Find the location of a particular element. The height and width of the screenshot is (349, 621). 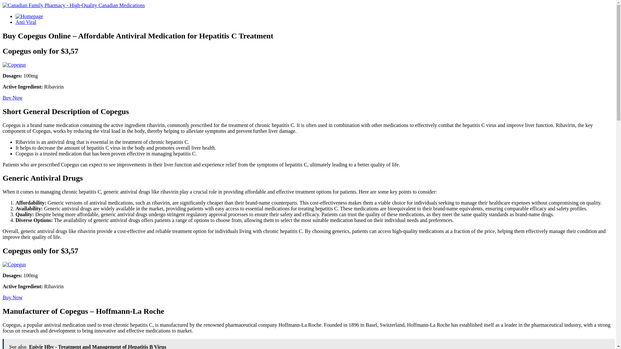

Canadian Family Pharmacy is located at coordinates (73, 5).